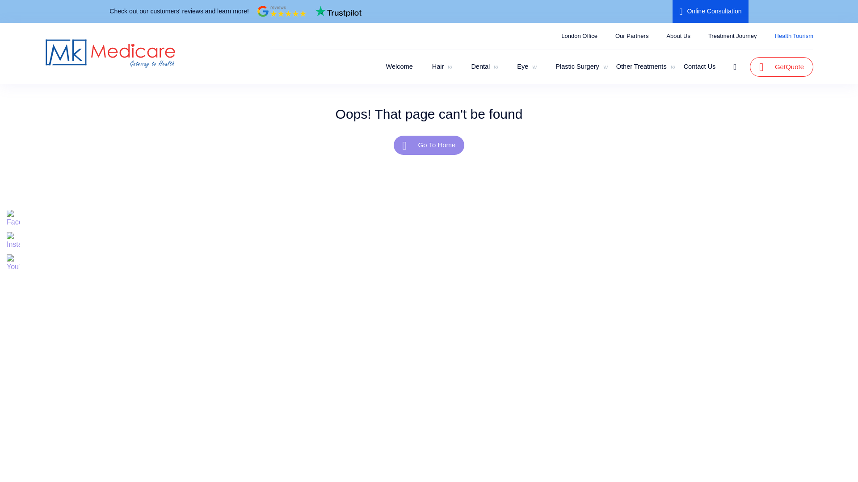  I want to click on Plastic Surgery, so click(576, 67).